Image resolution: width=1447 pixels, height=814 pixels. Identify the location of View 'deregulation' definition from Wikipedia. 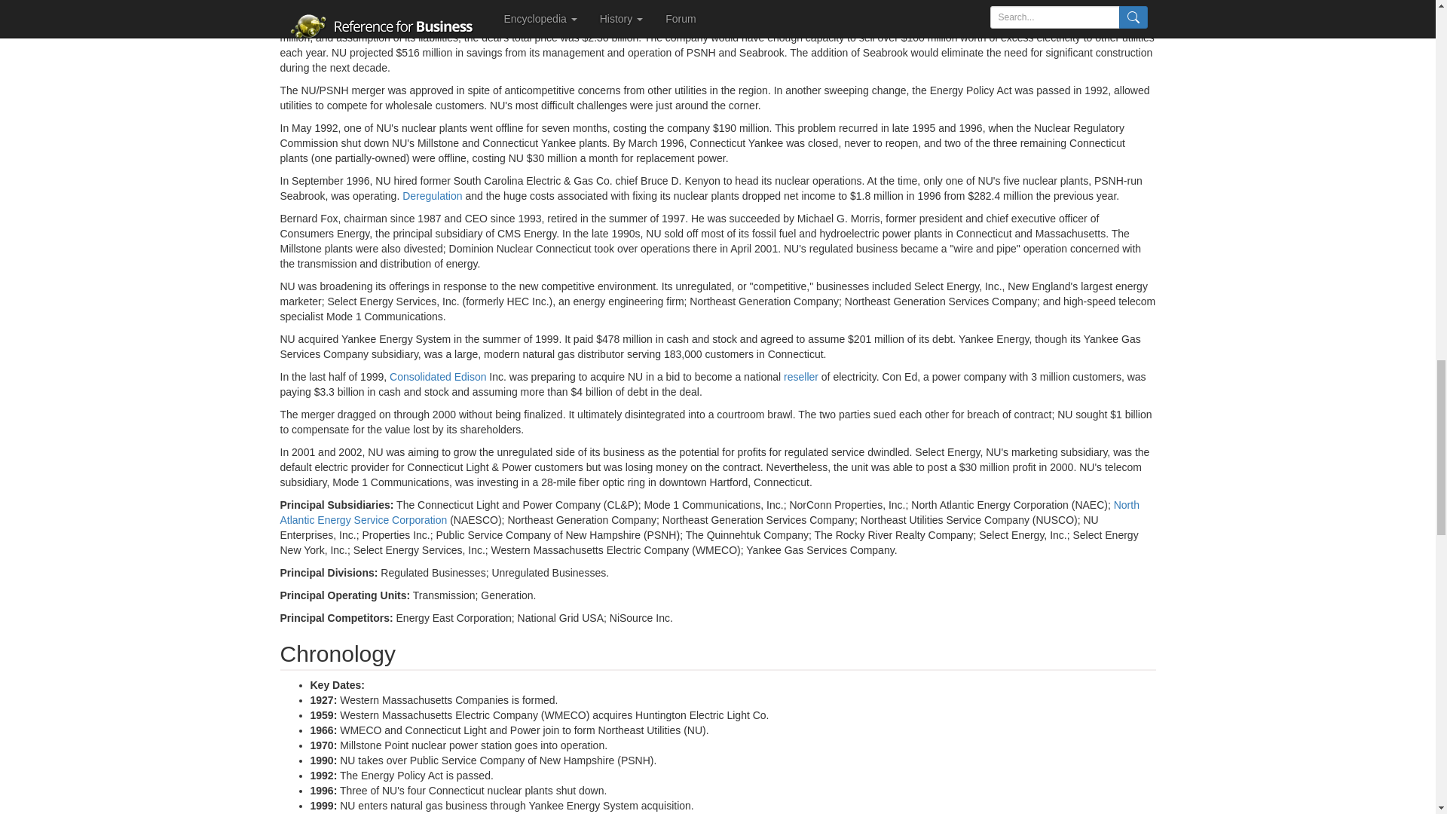
(431, 195).